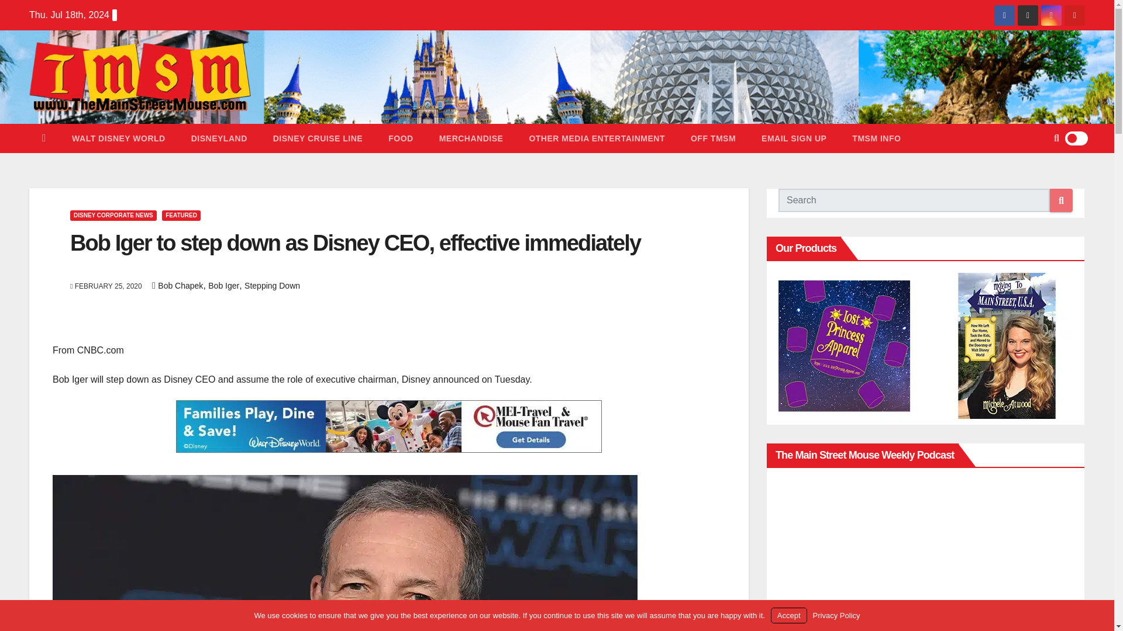 The image size is (1123, 631). Describe the element at coordinates (471, 138) in the screenshot. I see `MERCHANDISE` at that location.